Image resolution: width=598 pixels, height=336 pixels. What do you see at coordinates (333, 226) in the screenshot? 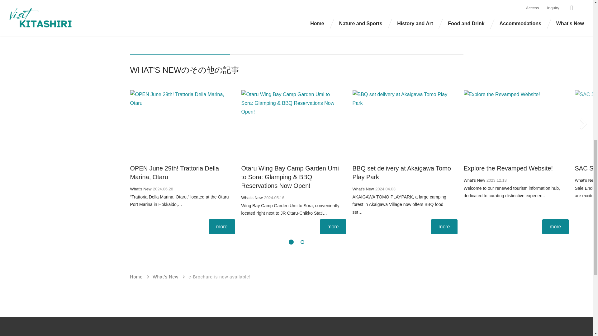
I see `more` at bounding box center [333, 226].